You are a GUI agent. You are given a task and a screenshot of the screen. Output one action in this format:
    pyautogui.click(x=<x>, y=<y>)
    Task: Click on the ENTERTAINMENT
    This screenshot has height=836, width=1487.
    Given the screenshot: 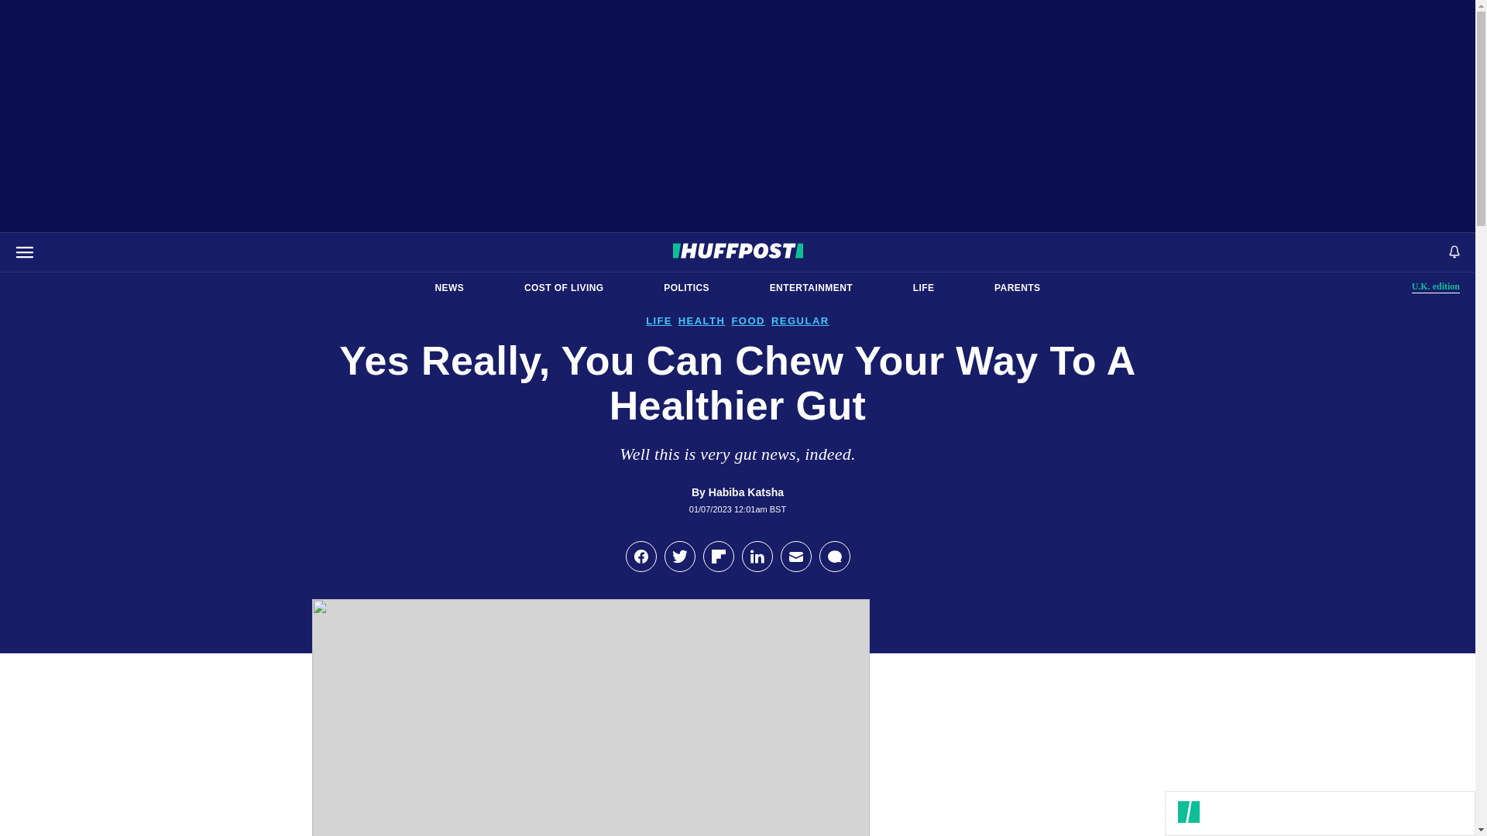 What is the action you would take?
    pyautogui.click(x=1436, y=286)
    